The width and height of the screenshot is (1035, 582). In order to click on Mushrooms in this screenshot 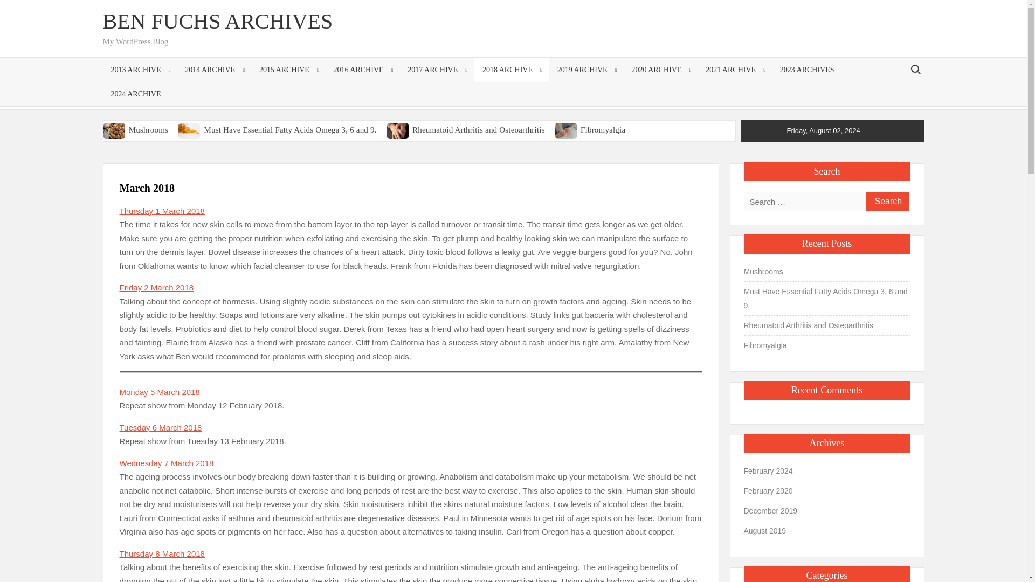, I will do `click(148, 130)`.